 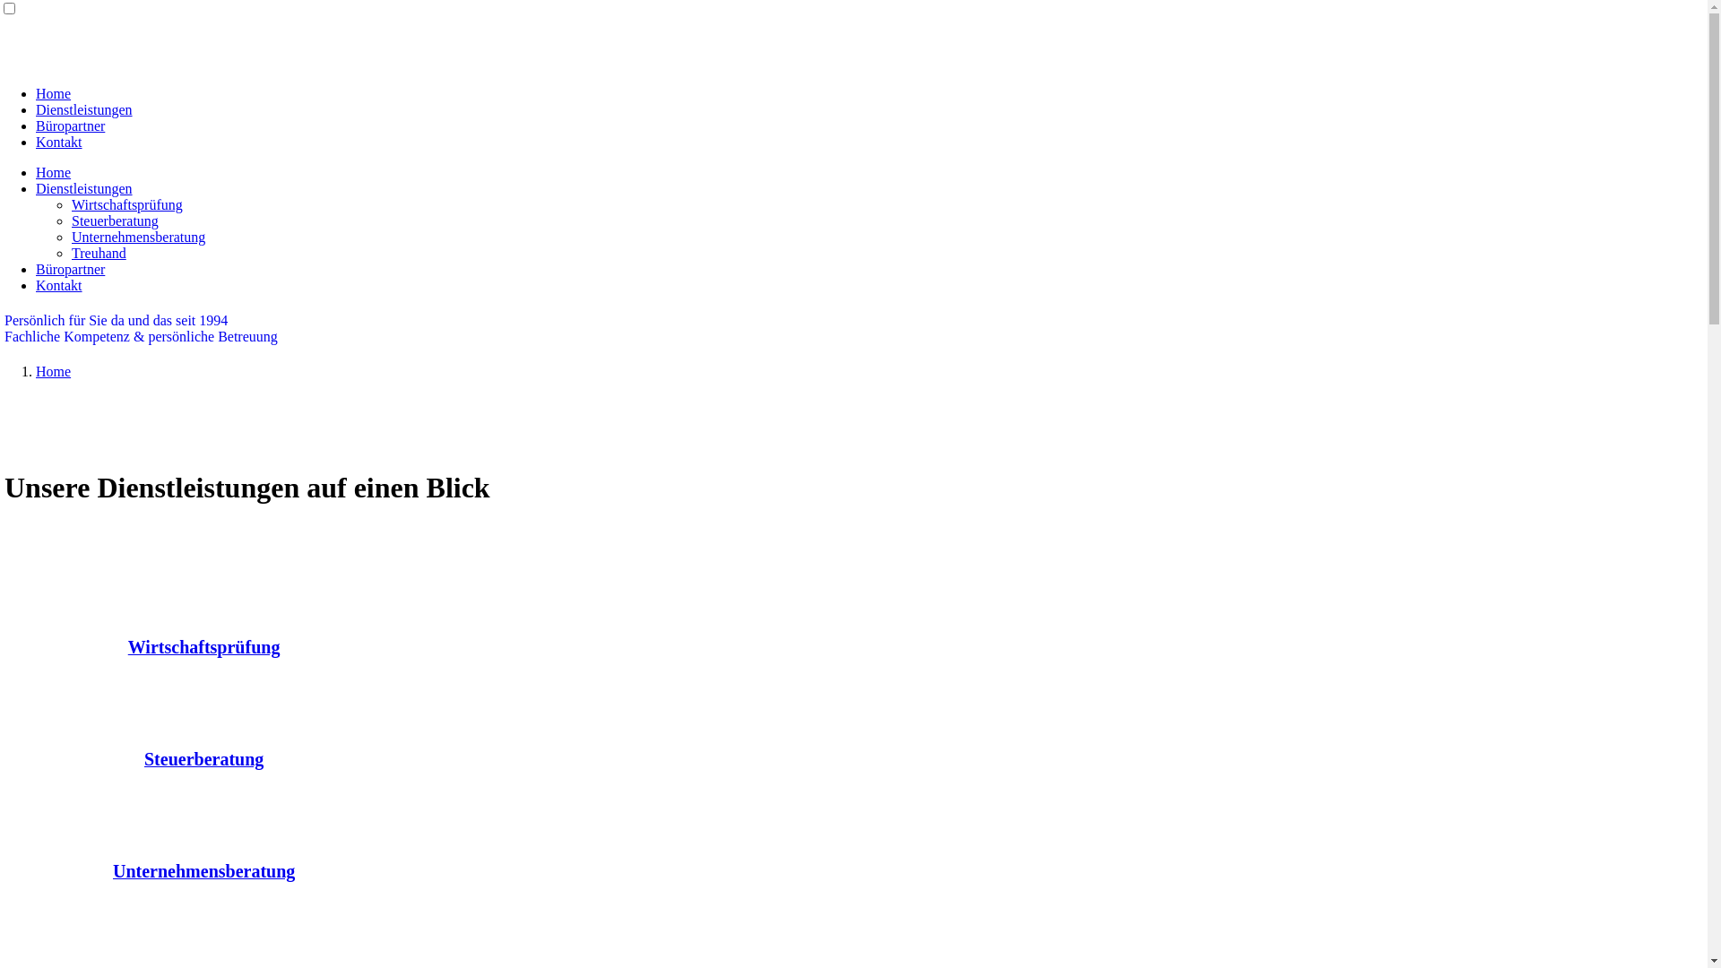 What do you see at coordinates (138, 237) in the screenshot?
I see `Unternehmensberatung` at bounding box center [138, 237].